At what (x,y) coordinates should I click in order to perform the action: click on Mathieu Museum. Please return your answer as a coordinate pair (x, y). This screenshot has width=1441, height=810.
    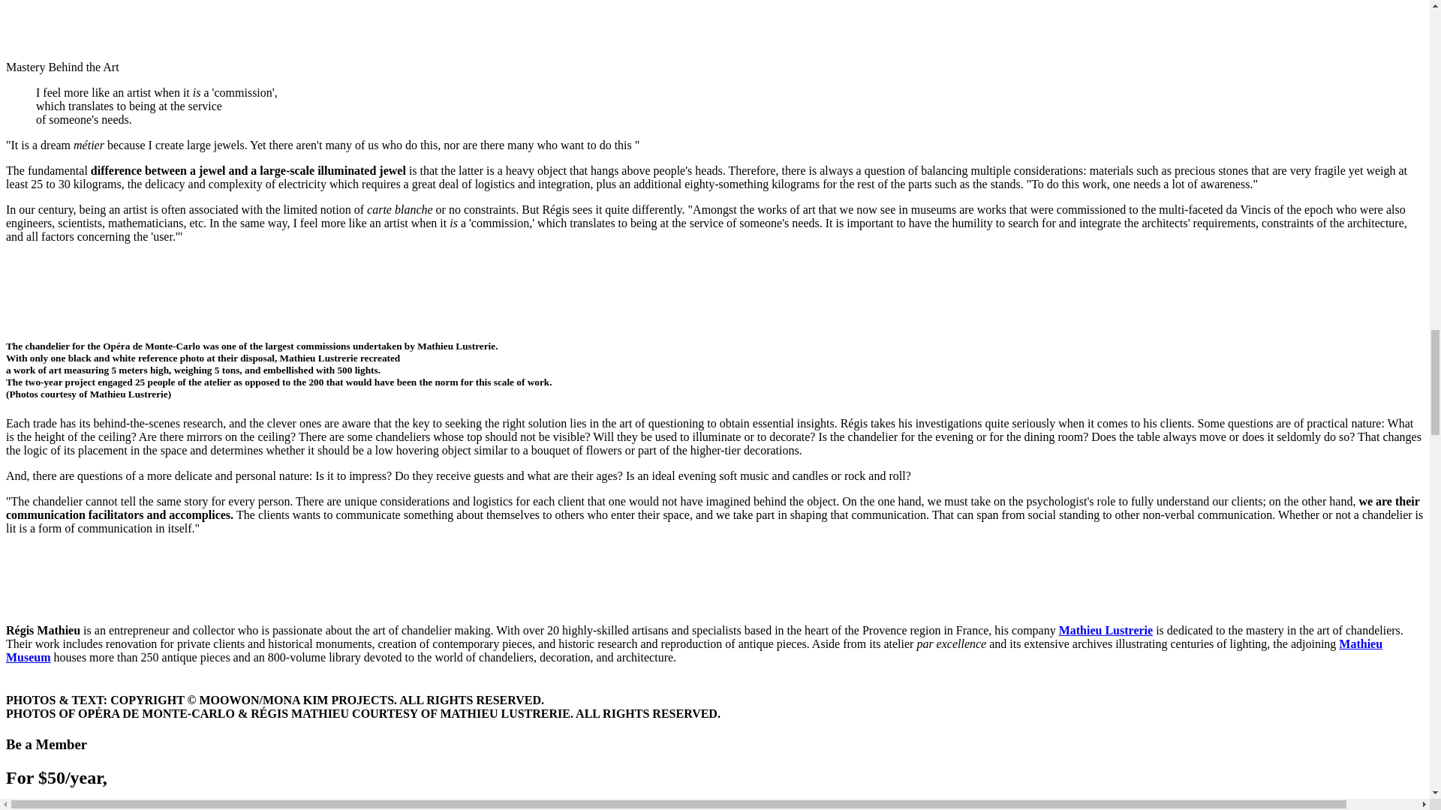
    Looking at the image, I should click on (693, 649).